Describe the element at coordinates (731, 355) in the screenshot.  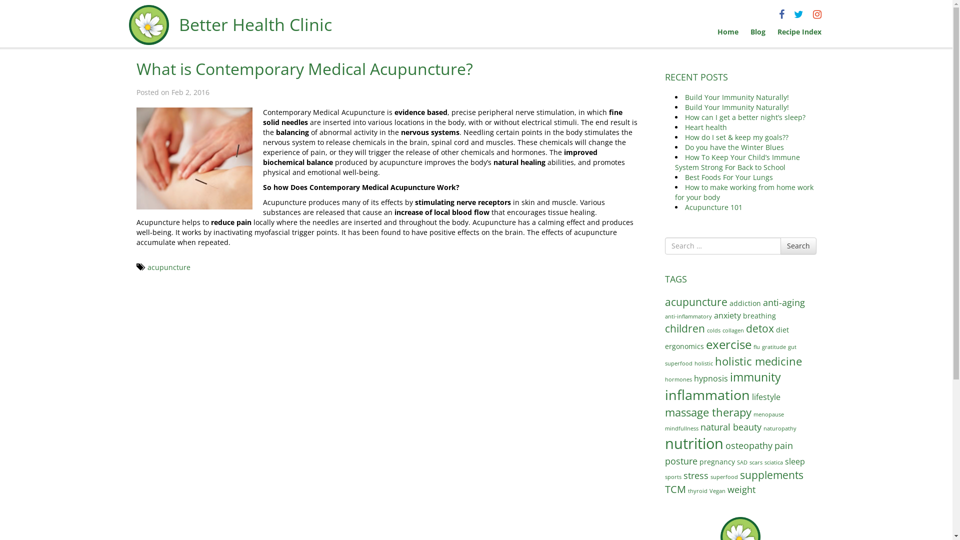
I see `gut superfood` at that location.